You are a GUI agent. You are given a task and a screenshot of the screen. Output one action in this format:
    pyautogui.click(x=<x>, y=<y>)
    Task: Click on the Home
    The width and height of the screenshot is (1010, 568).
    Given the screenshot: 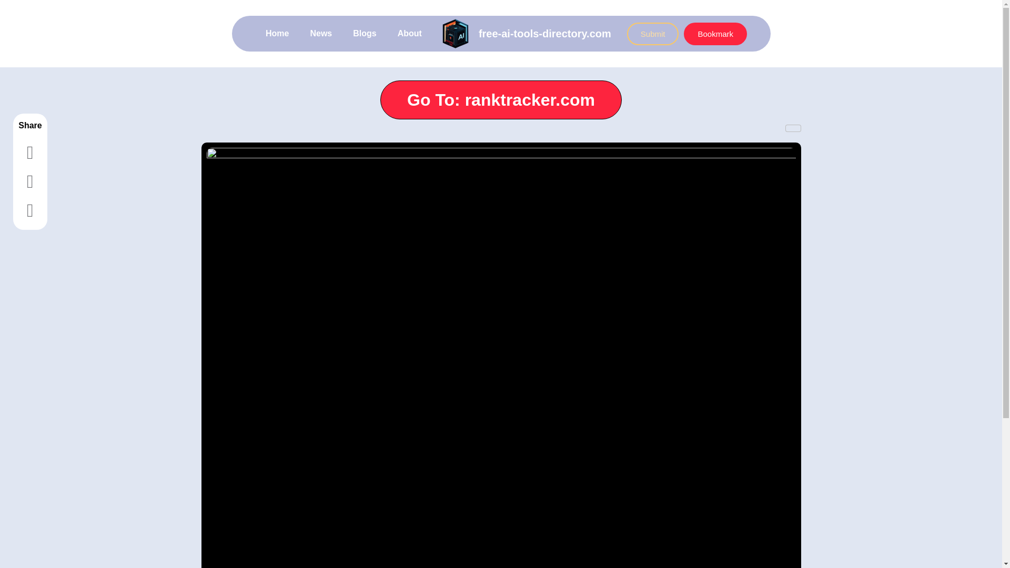 What is the action you would take?
    pyautogui.click(x=277, y=34)
    